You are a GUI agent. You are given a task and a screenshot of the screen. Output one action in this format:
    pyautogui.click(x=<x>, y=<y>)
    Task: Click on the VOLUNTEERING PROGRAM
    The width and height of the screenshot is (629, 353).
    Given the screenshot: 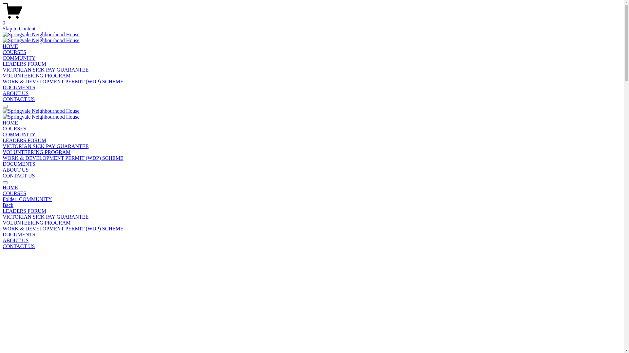 What is the action you would take?
    pyautogui.click(x=37, y=152)
    